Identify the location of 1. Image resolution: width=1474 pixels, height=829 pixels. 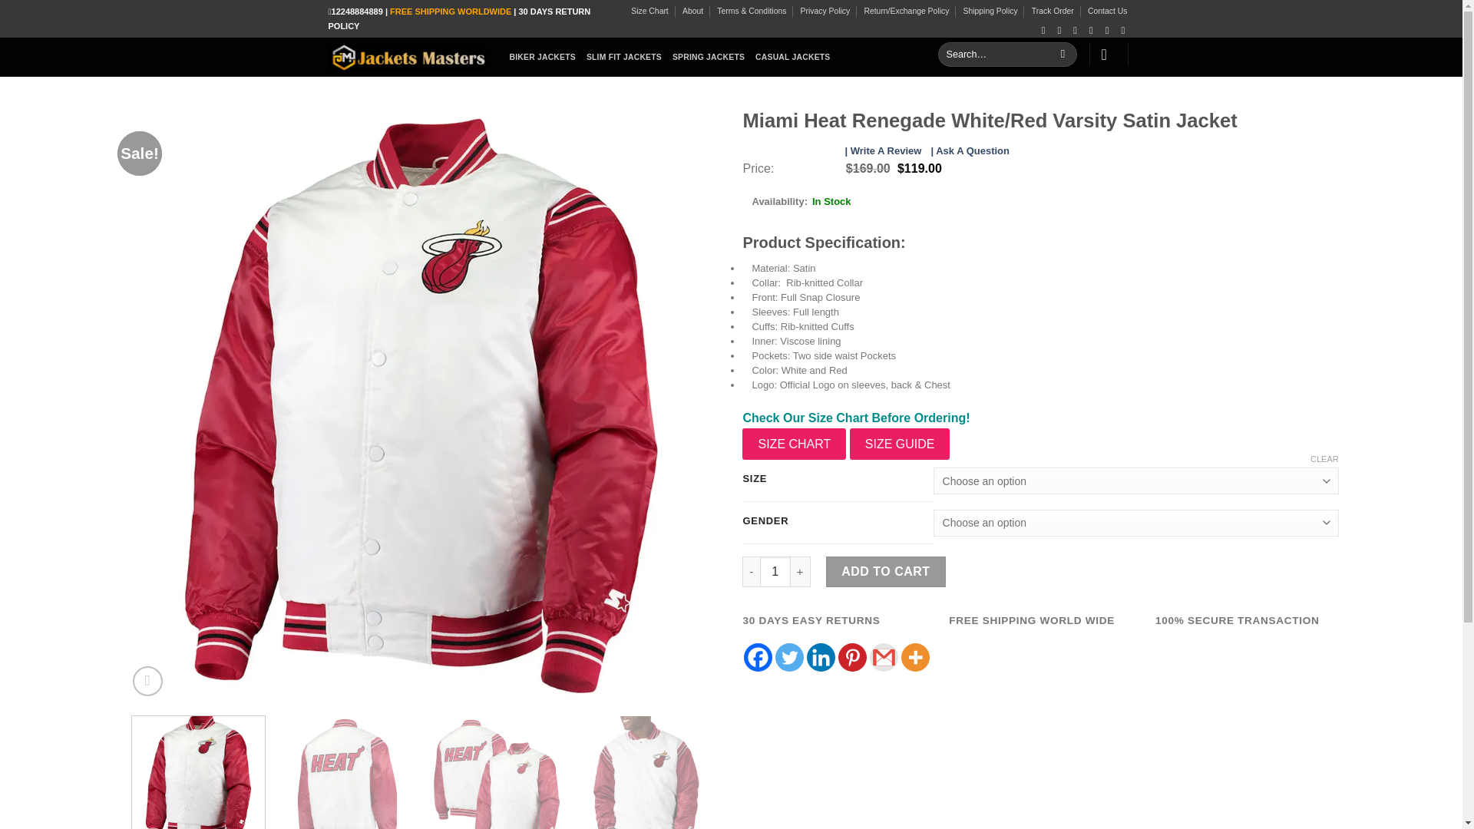
(775, 571).